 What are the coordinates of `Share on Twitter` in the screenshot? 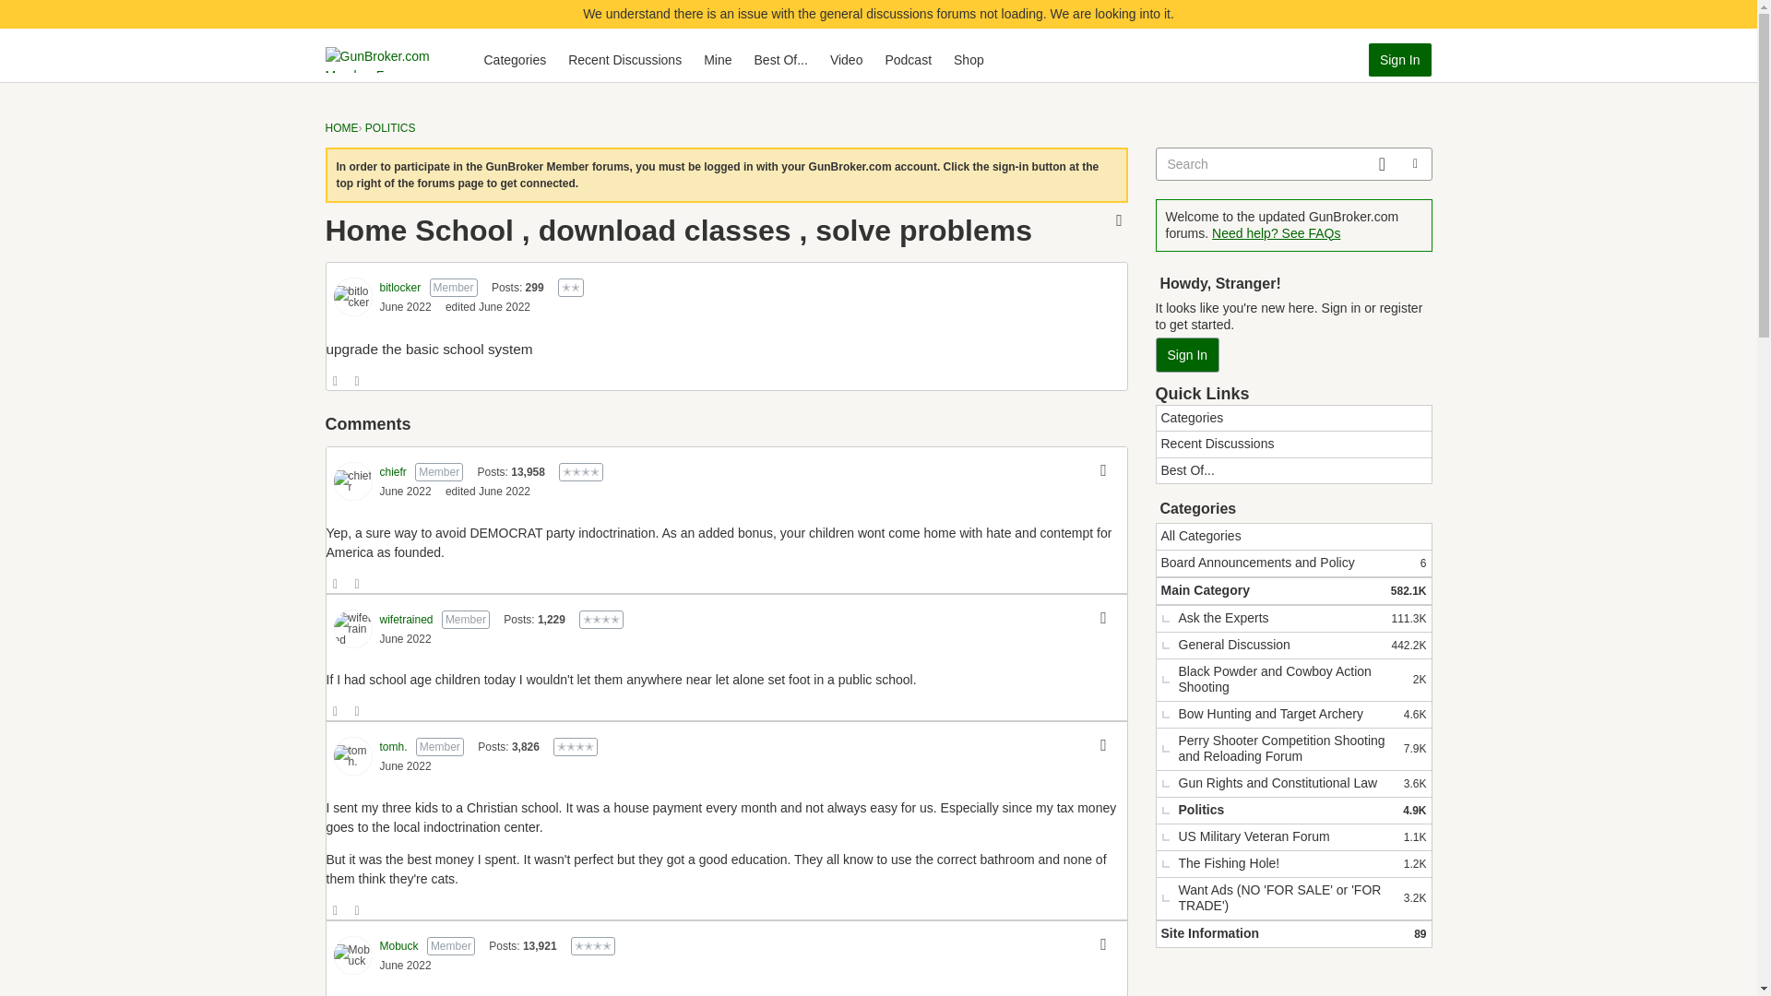 It's located at (624, 60).